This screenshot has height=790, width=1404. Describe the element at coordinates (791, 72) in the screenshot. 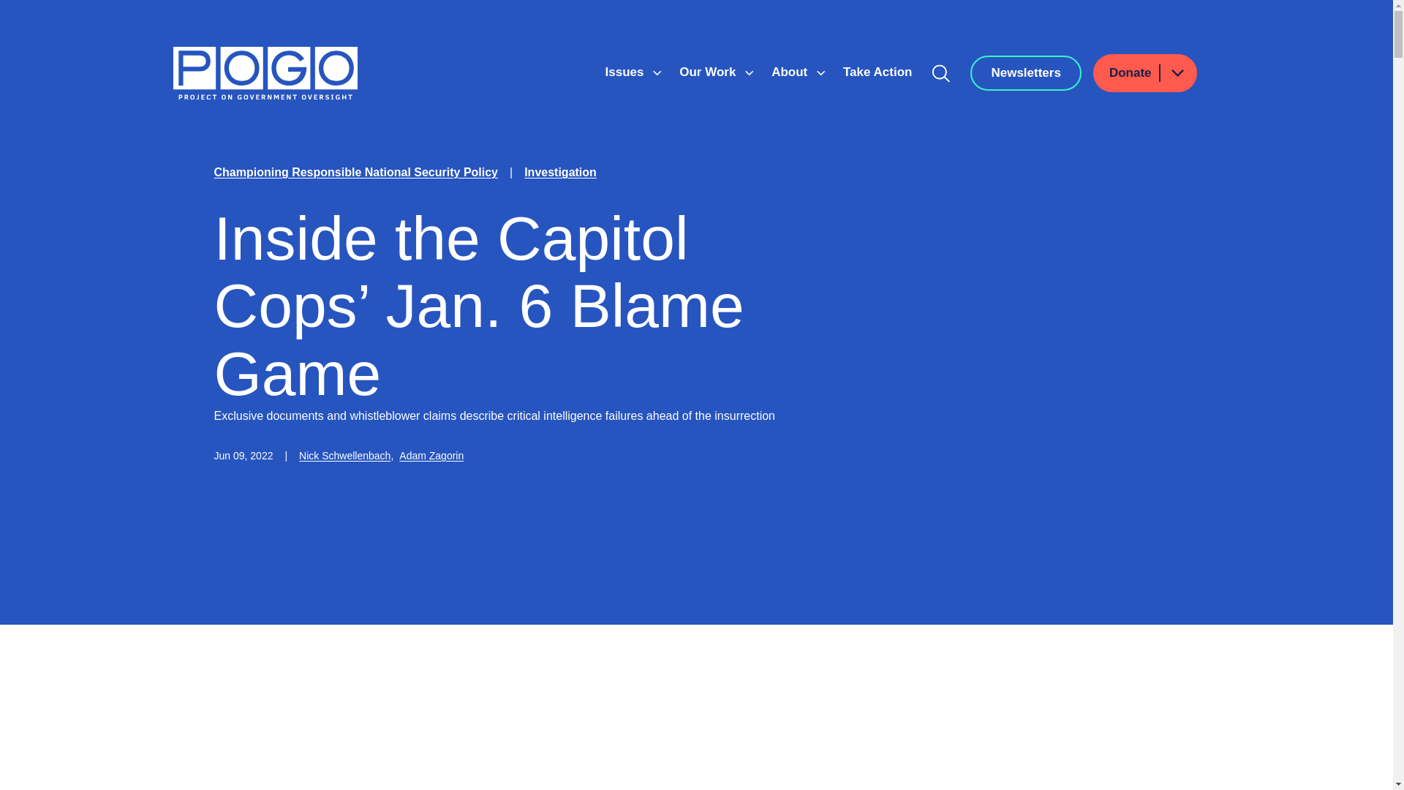

I see `About` at that location.